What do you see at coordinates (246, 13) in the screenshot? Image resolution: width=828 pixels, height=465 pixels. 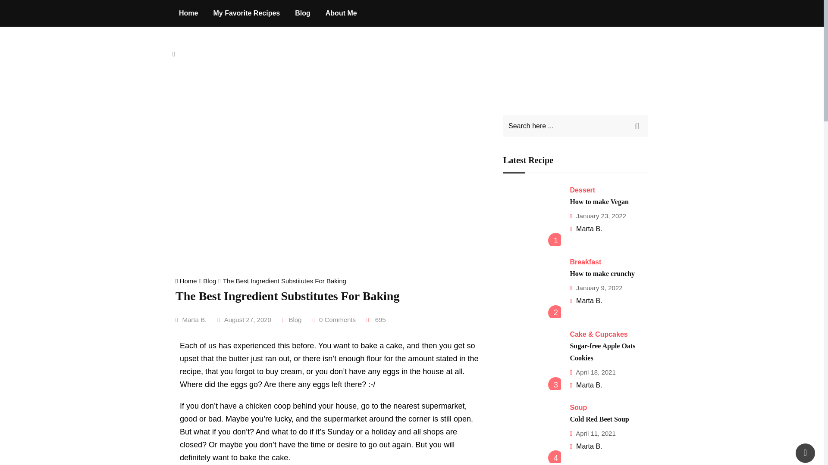 I see `My Favorite Recipes` at bounding box center [246, 13].